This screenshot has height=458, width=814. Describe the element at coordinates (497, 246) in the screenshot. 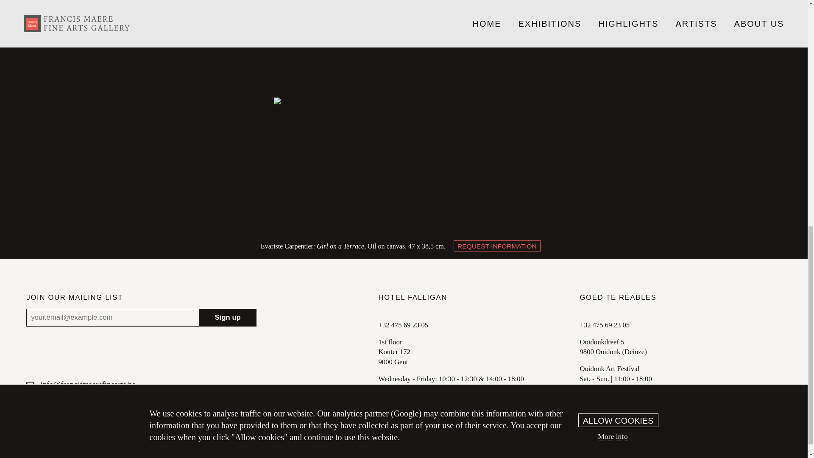

I see `REQUEST INFORMATION` at that location.